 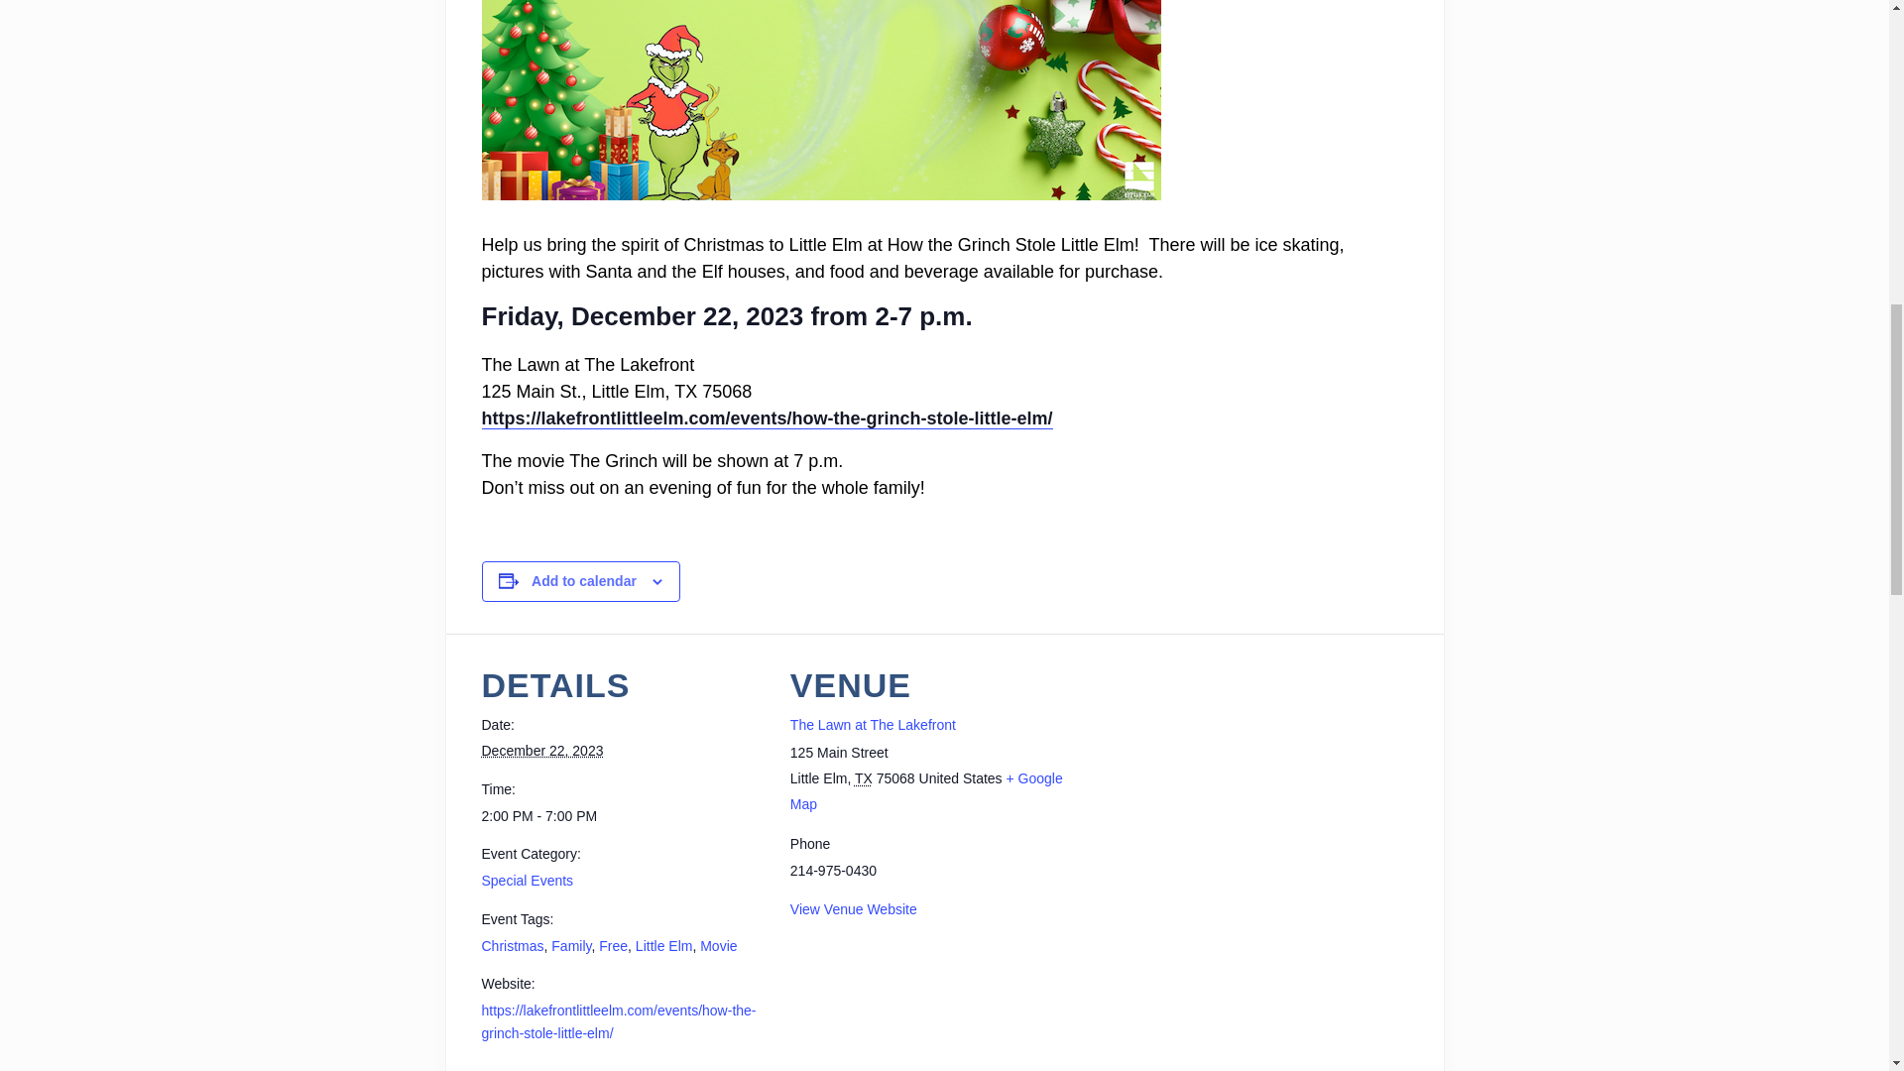 What do you see at coordinates (926, 790) in the screenshot?
I see `Click to view a Google Map` at bounding box center [926, 790].